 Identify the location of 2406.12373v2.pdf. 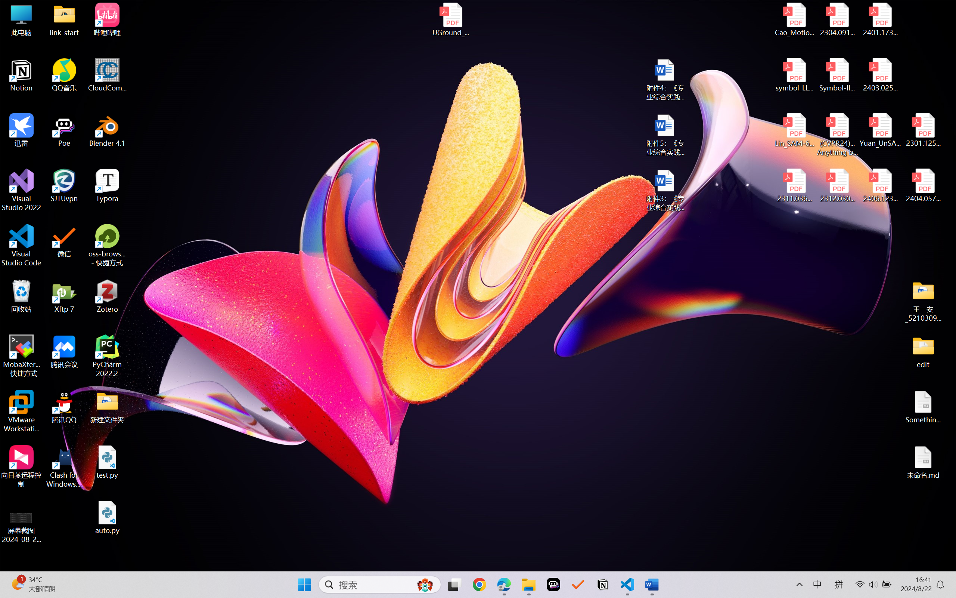
(880, 186).